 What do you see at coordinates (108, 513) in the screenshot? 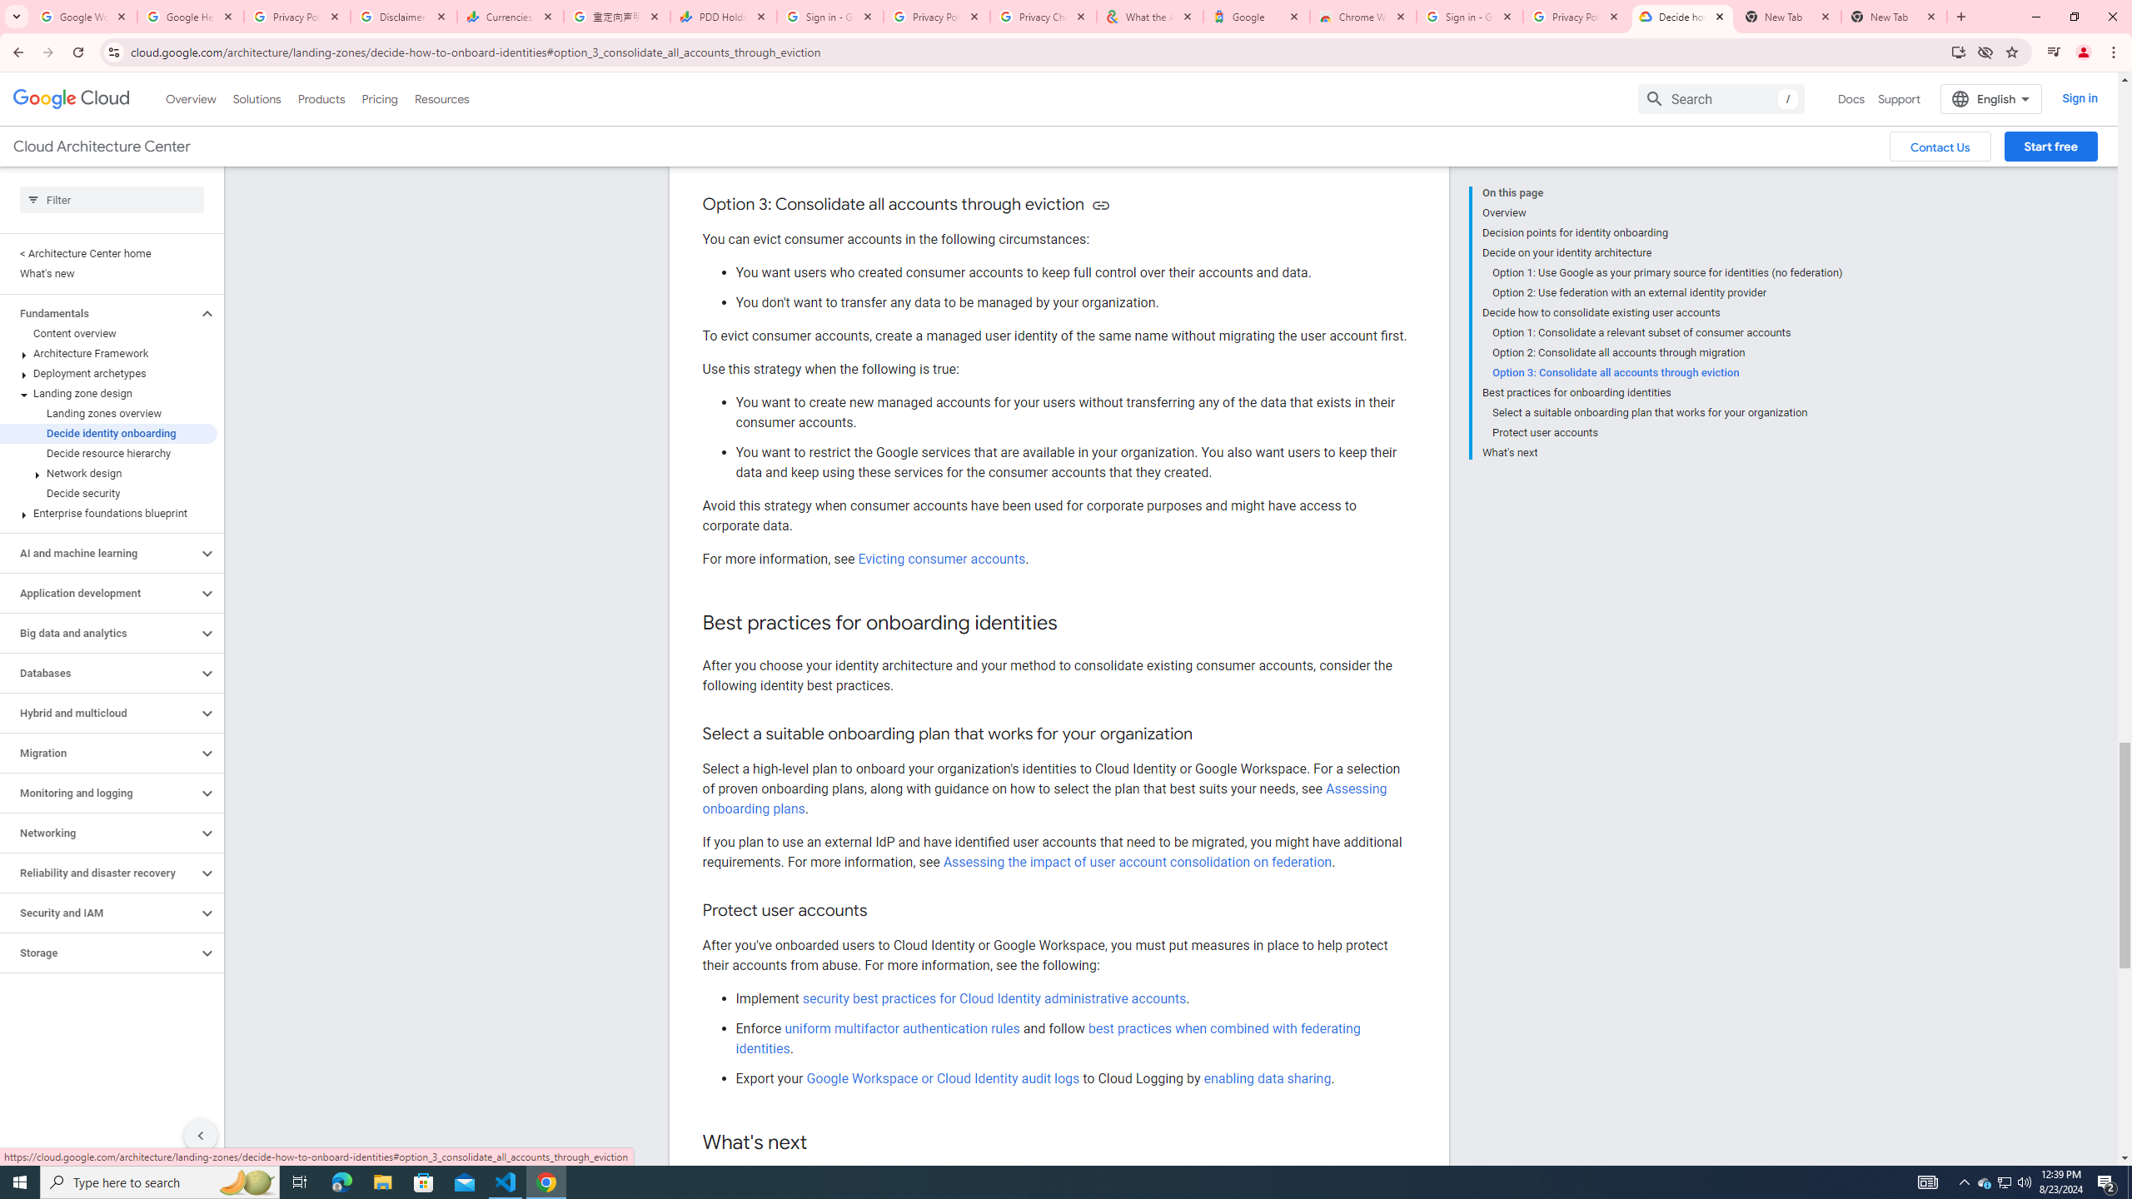
I see `Enterprise foundations blueprint` at bounding box center [108, 513].